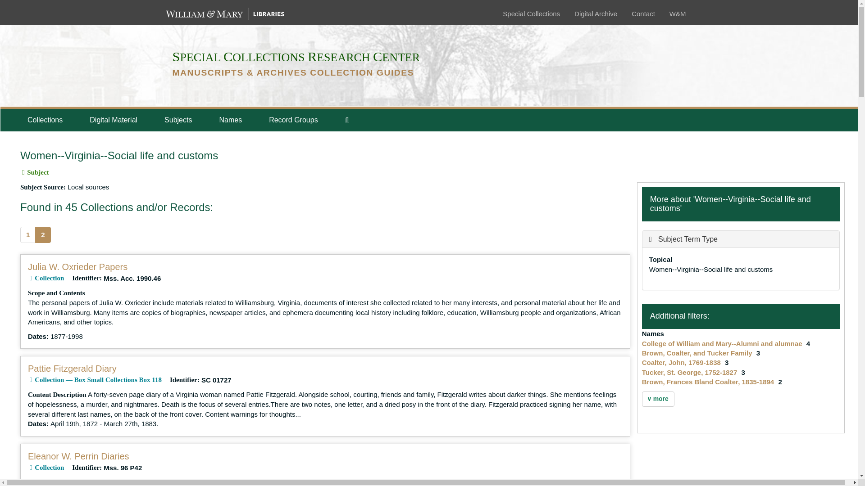 This screenshot has height=486, width=865. Describe the element at coordinates (296, 57) in the screenshot. I see `SPECIAL COLLECTIONS RESEARCH CENTER` at that location.